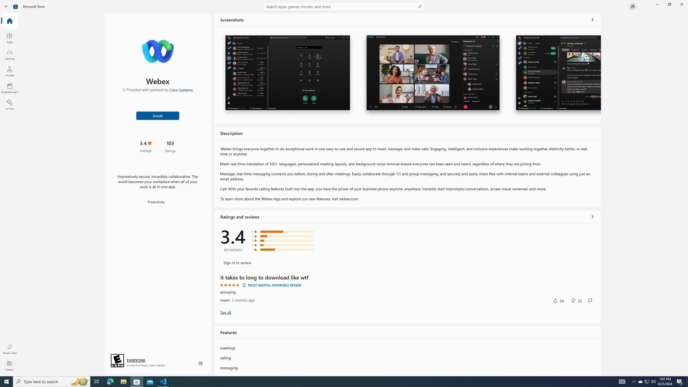 The width and height of the screenshot is (688, 387). What do you see at coordinates (10, 21) in the screenshot?
I see `Home` at bounding box center [10, 21].